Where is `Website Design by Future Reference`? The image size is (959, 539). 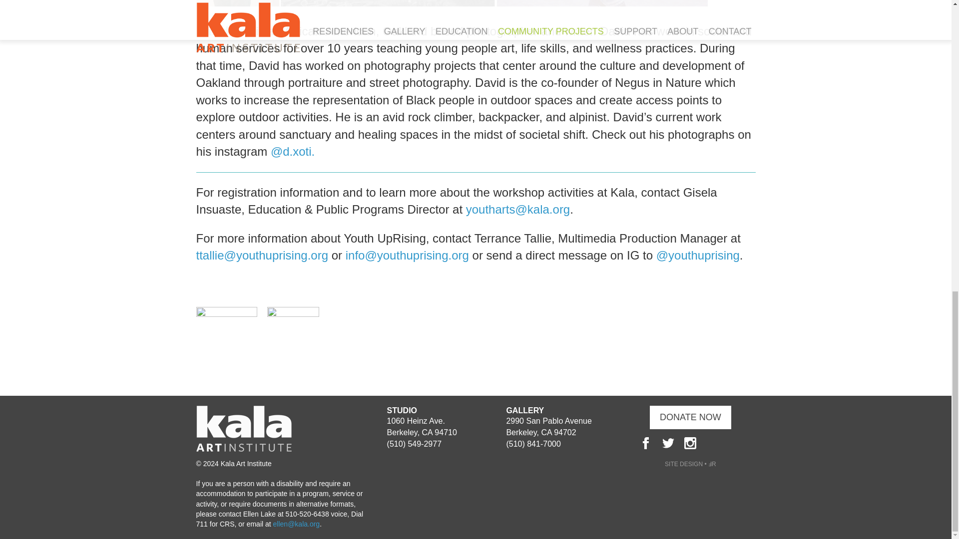 Website Design by Future Reference is located at coordinates (690, 464).